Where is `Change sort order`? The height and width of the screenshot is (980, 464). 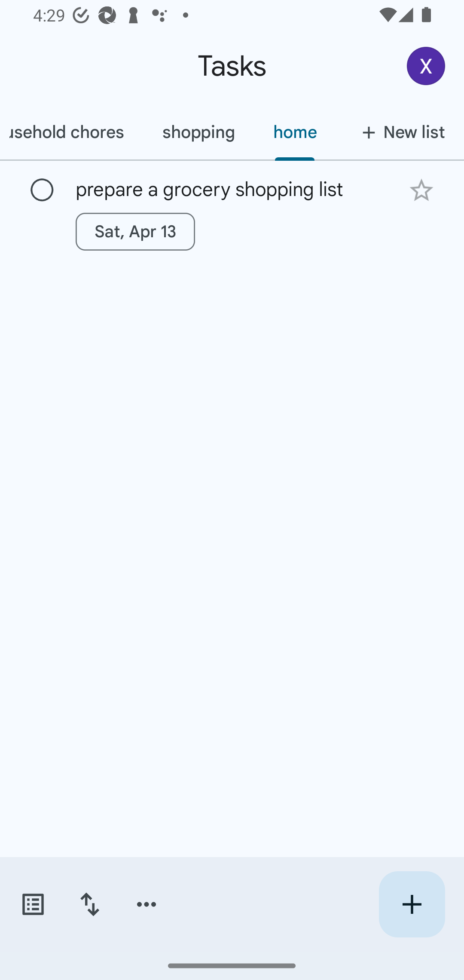
Change sort order is located at coordinates (89, 904).